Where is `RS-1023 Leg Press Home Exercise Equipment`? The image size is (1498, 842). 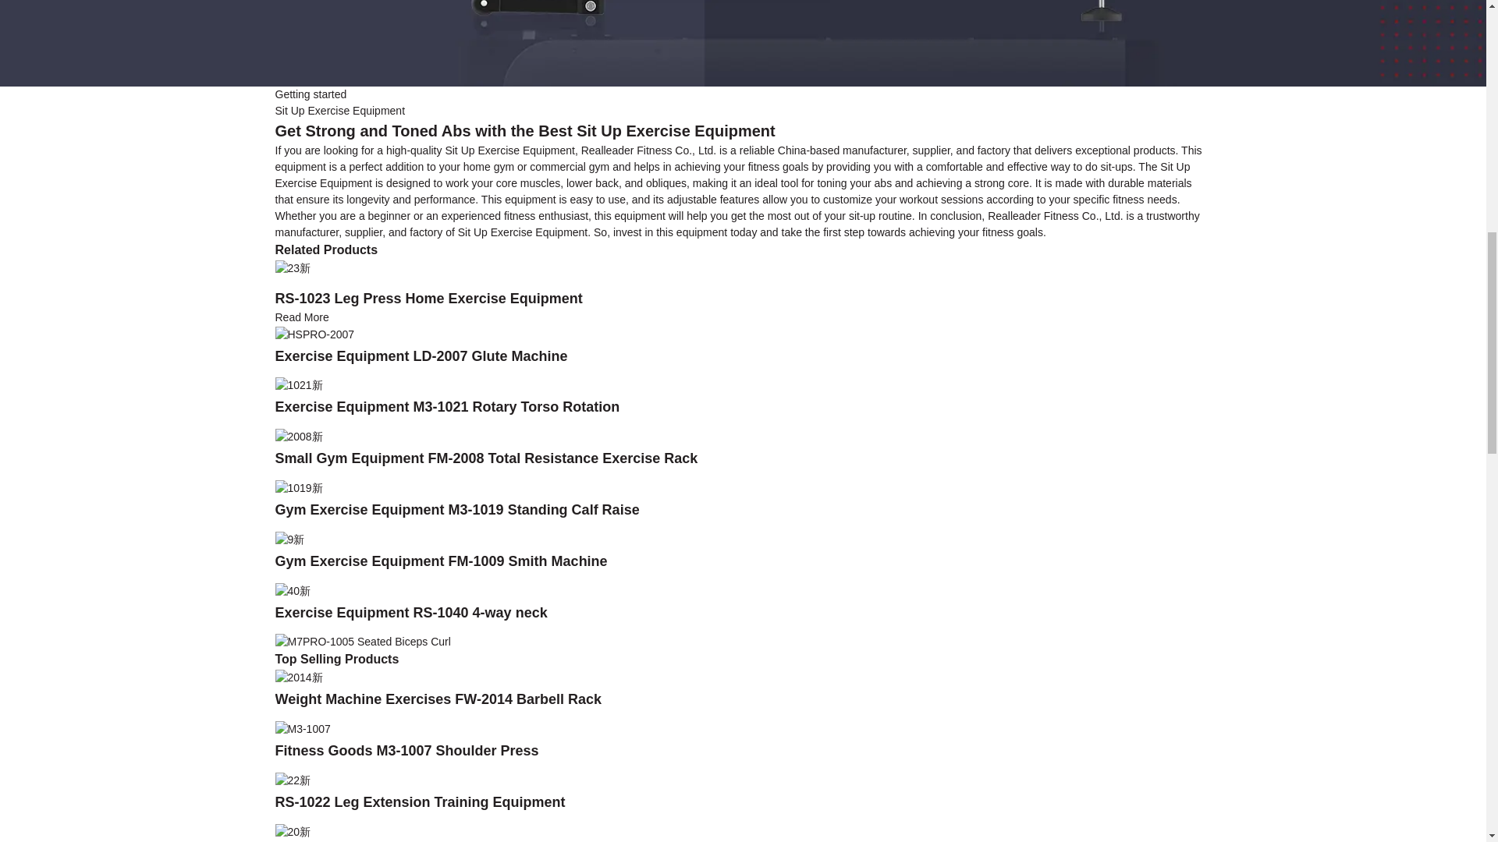 RS-1023 Leg Press Home Exercise Equipment is located at coordinates (301, 317).